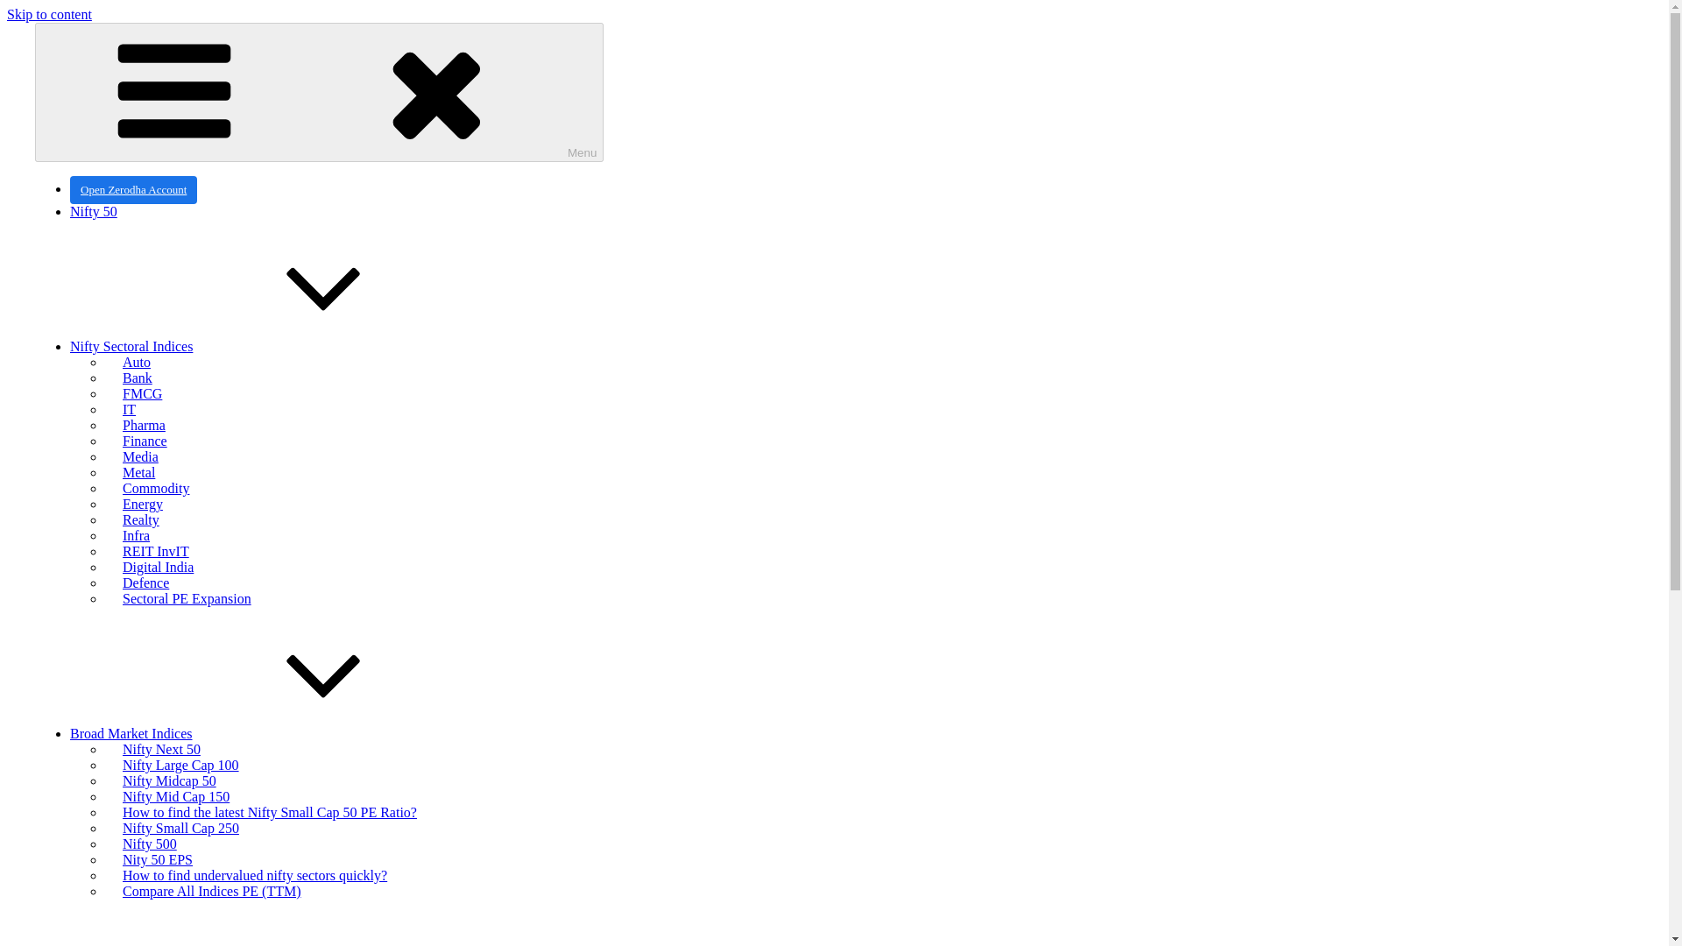 This screenshot has height=946, width=1682. Describe the element at coordinates (269, 812) in the screenshot. I see `How to find the latest Nifty Small Cap 50 PE Ratio?` at that location.